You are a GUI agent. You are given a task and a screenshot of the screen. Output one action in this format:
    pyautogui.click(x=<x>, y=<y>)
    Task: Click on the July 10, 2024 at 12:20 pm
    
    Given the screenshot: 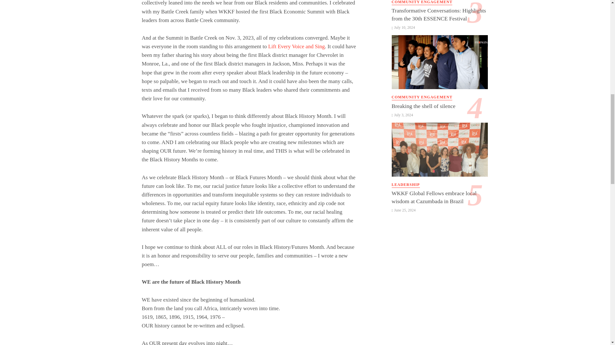 What is the action you would take?
    pyautogui.click(x=403, y=27)
    